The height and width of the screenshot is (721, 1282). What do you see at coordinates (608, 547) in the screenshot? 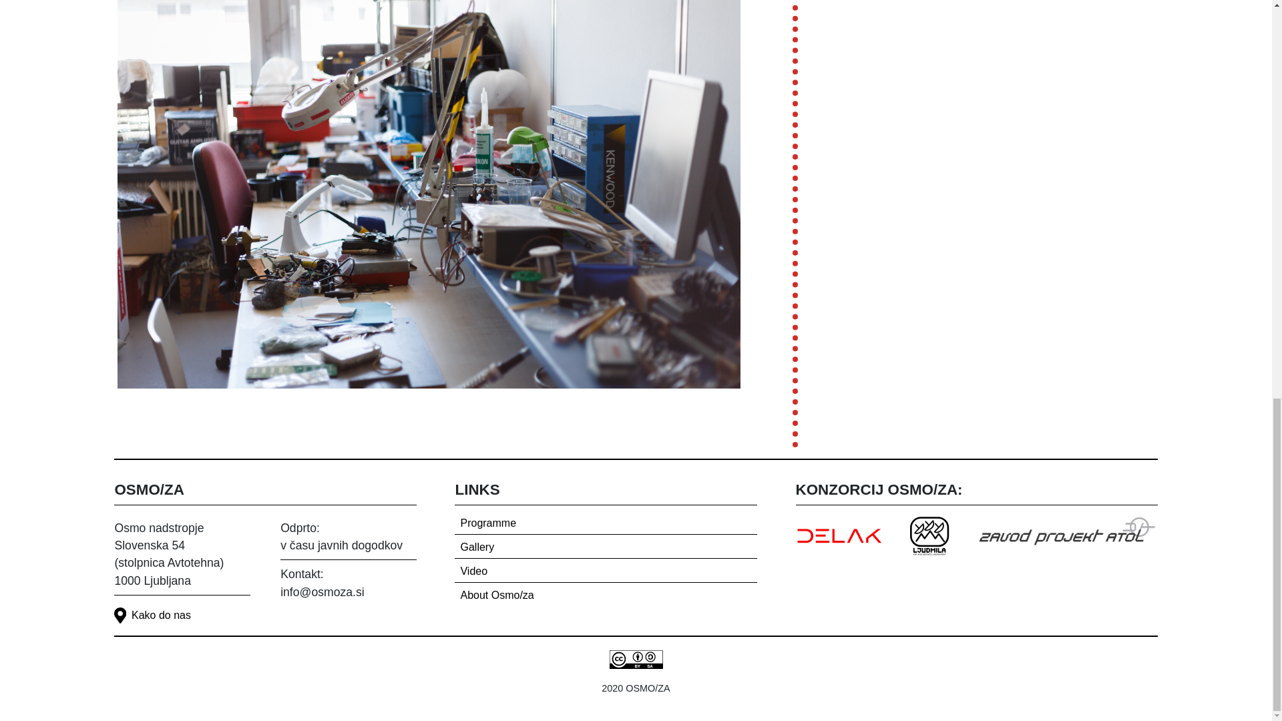
I see `Gallery` at bounding box center [608, 547].